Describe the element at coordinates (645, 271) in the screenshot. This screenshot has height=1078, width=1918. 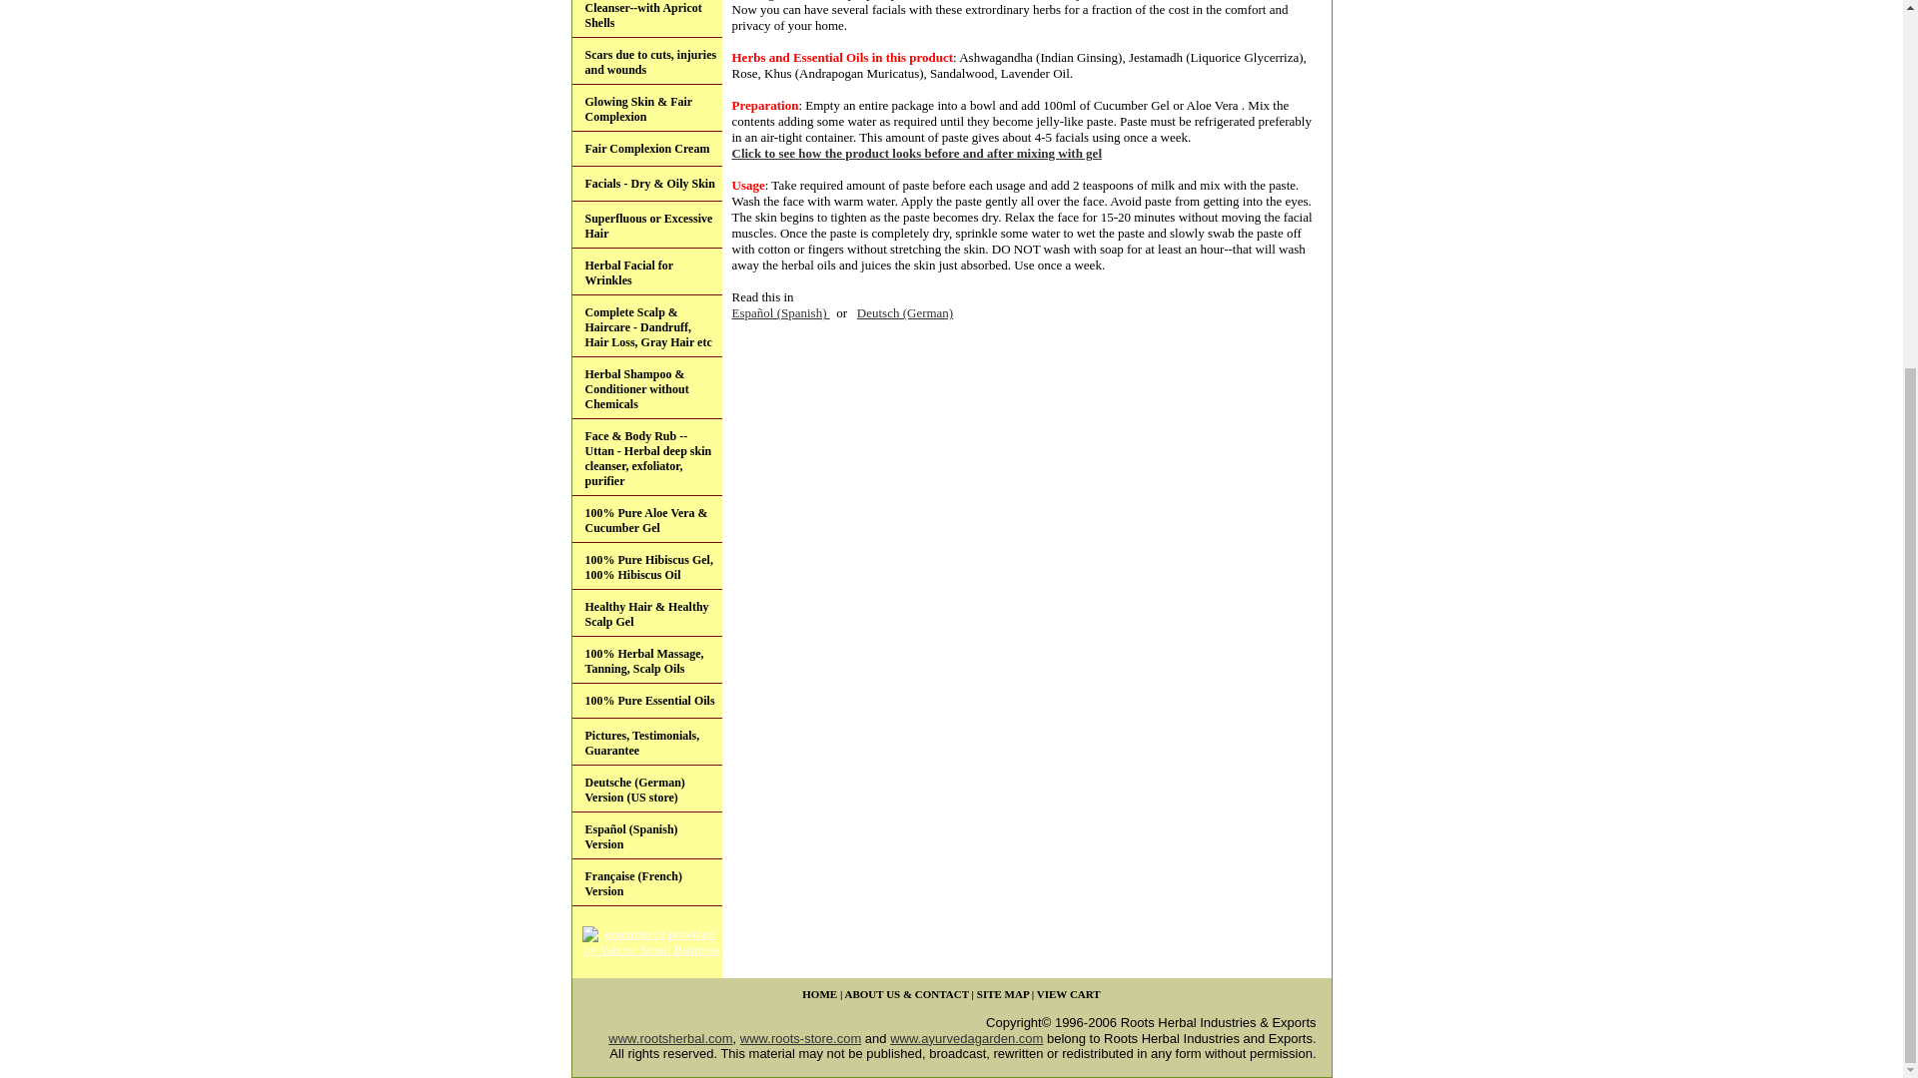
I see `Herbal Facial for Wrinkles` at that location.